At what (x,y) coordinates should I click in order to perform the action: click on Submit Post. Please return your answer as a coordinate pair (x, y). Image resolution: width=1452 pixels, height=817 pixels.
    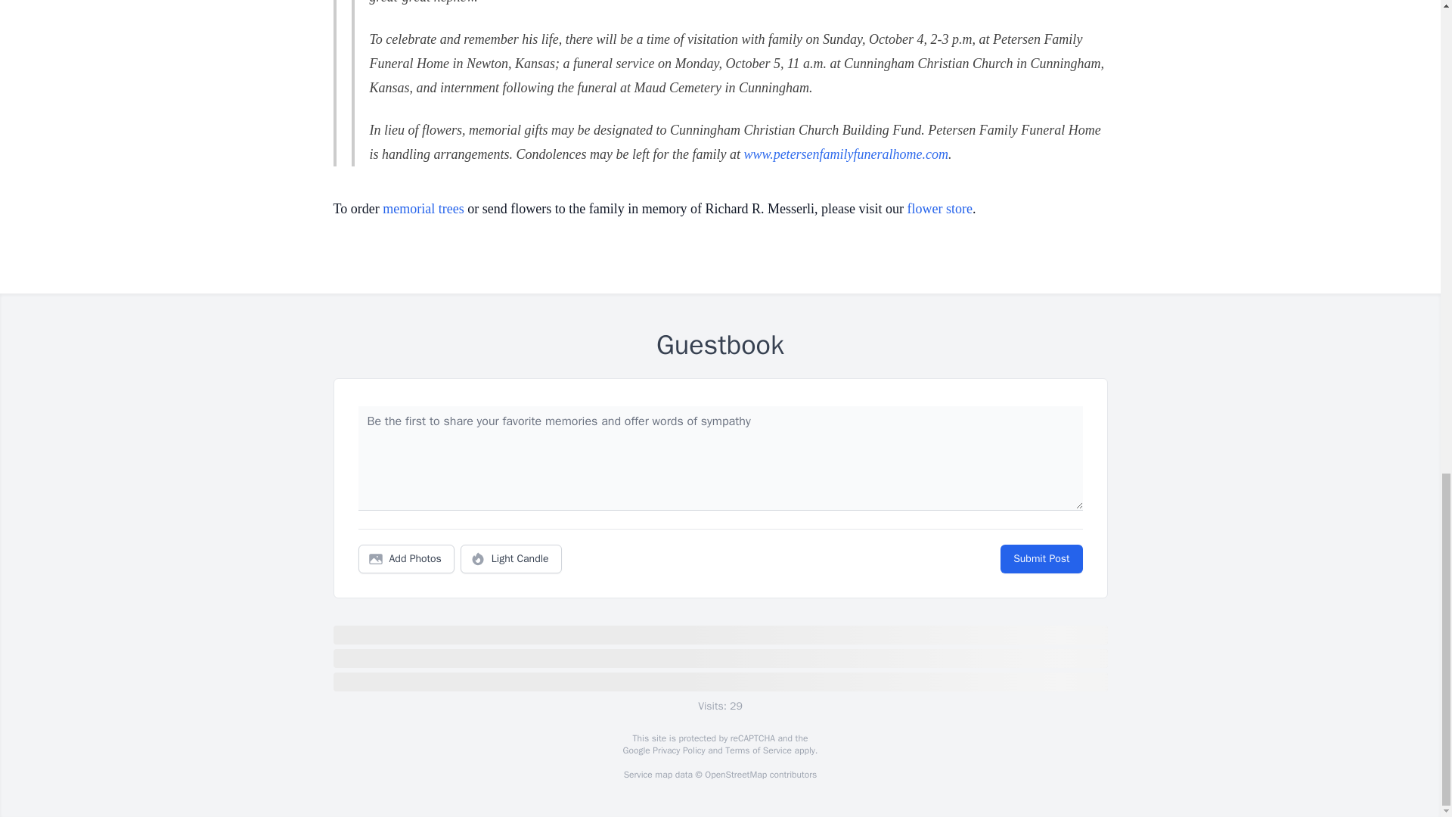
    Looking at the image, I should click on (1041, 559).